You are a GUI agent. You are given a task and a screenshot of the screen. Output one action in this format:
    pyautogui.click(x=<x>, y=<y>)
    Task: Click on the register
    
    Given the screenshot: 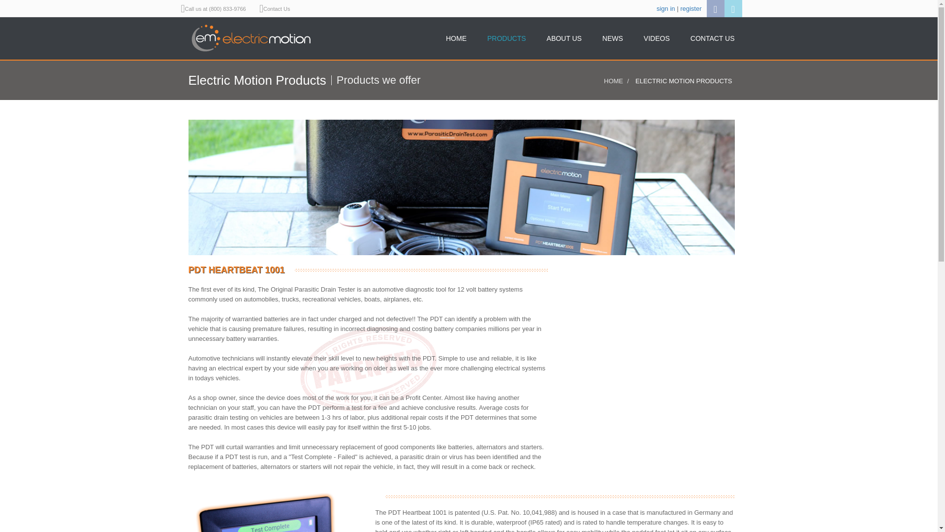 What is the action you would take?
    pyautogui.click(x=691, y=8)
    